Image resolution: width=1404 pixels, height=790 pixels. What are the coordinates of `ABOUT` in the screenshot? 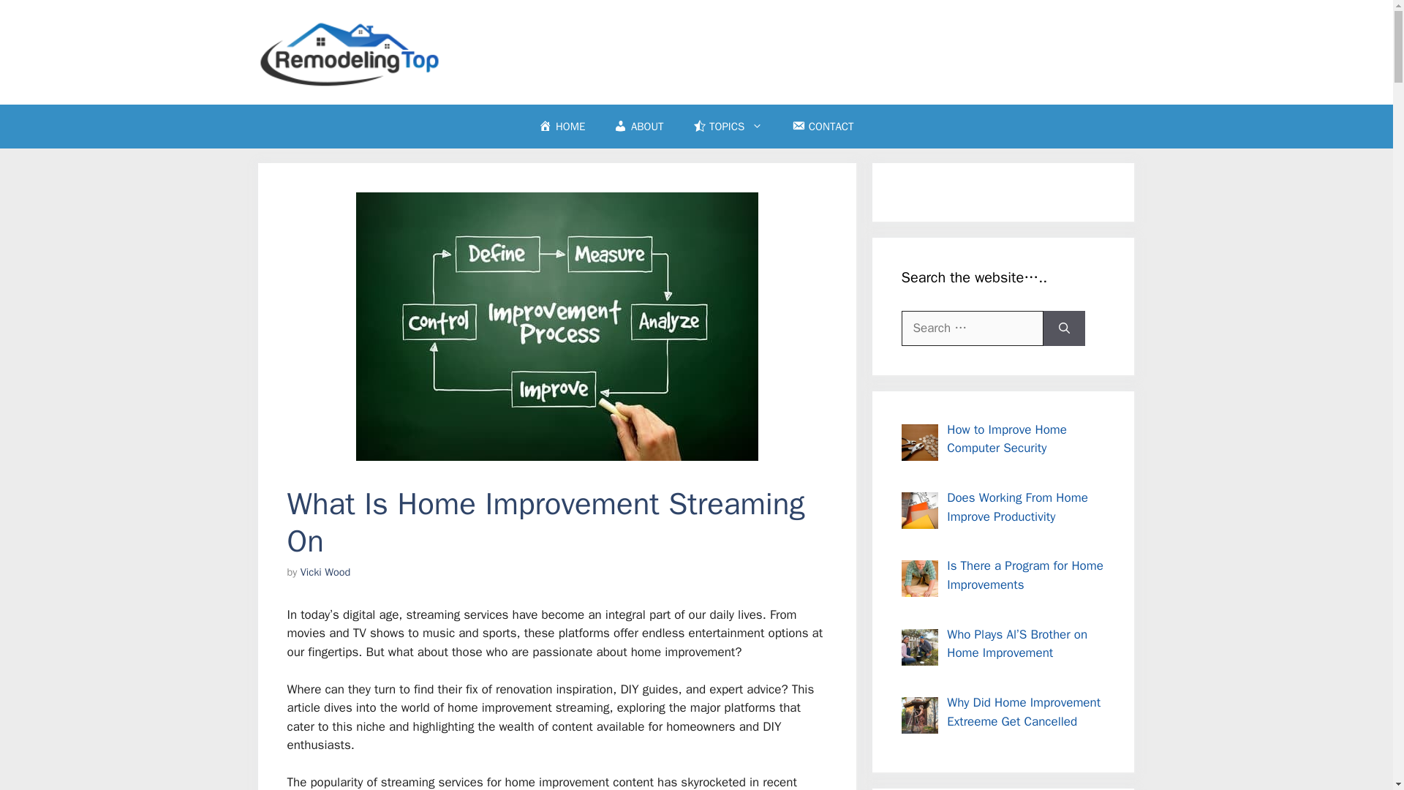 It's located at (638, 126).